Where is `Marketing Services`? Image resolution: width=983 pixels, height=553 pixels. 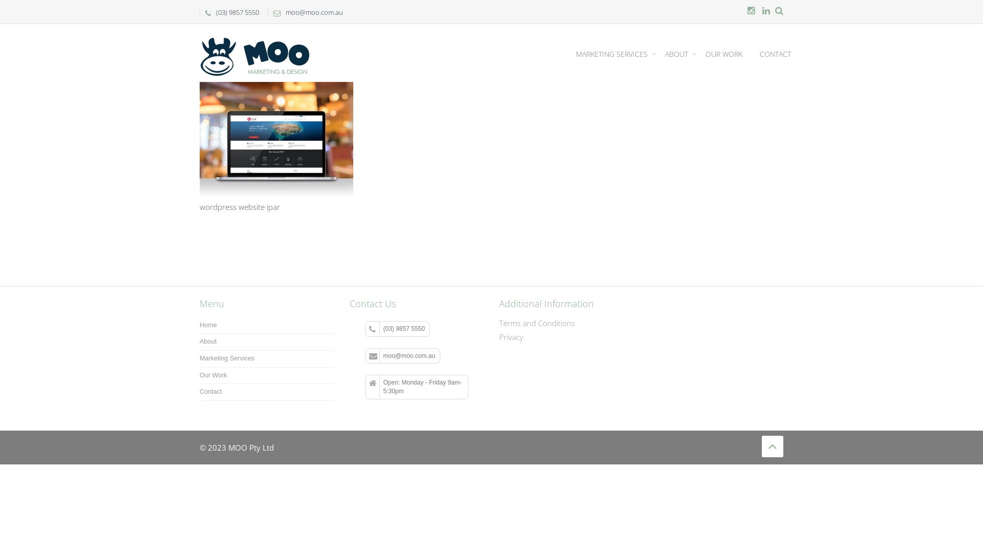
Marketing Services is located at coordinates (227, 358).